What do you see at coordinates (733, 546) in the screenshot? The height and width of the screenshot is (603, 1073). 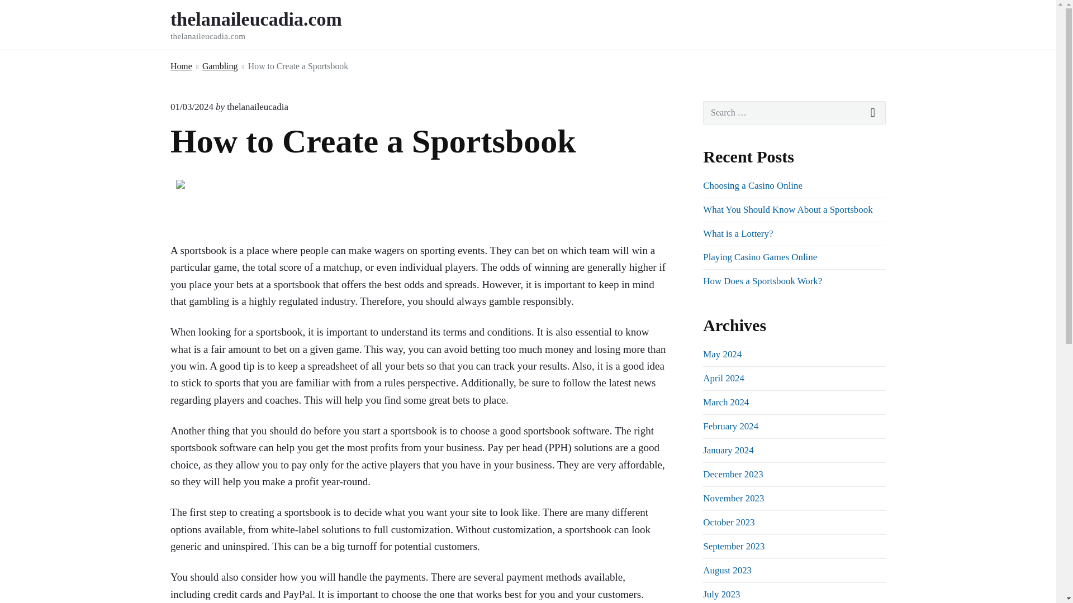 I see `September 2023` at bounding box center [733, 546].